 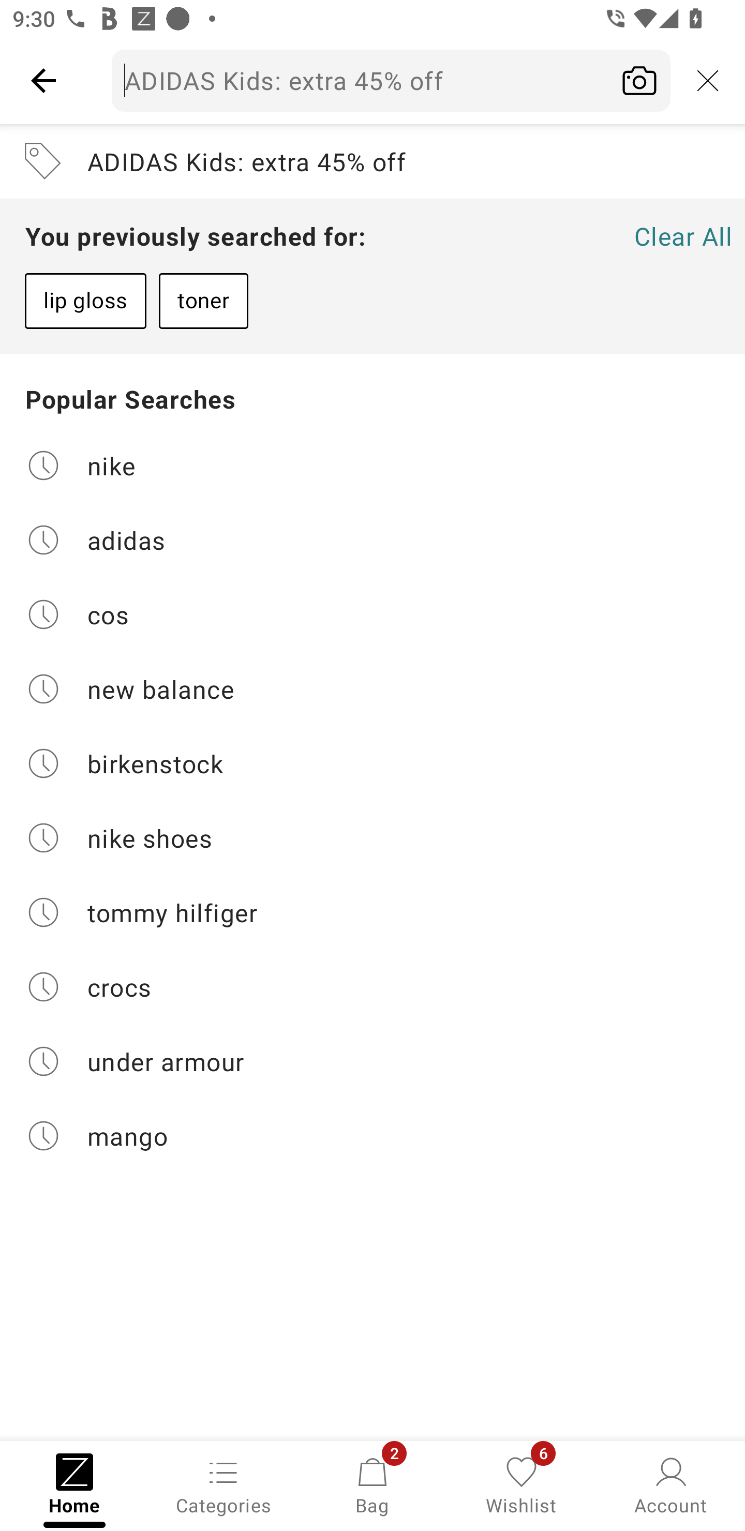 I want to click on new balance, so click(x=373, y=689).